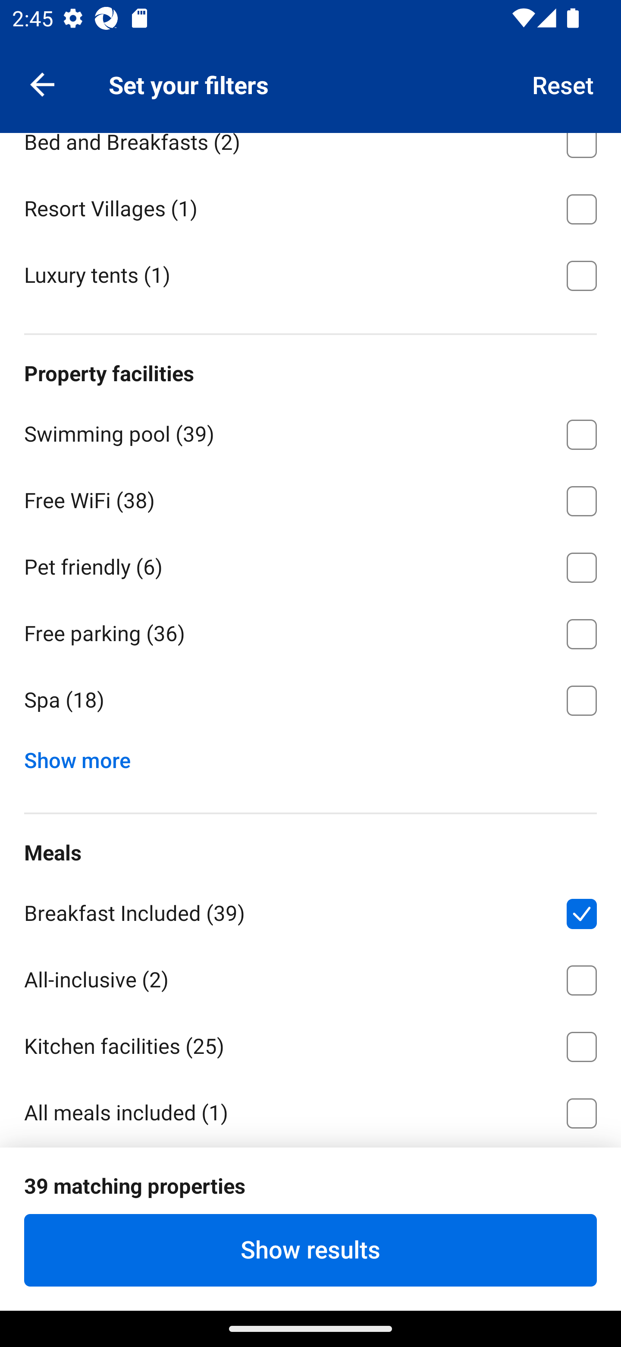 This screenshot has height=1347, width=621. I want to click on Navigate up, so click(42, 84).